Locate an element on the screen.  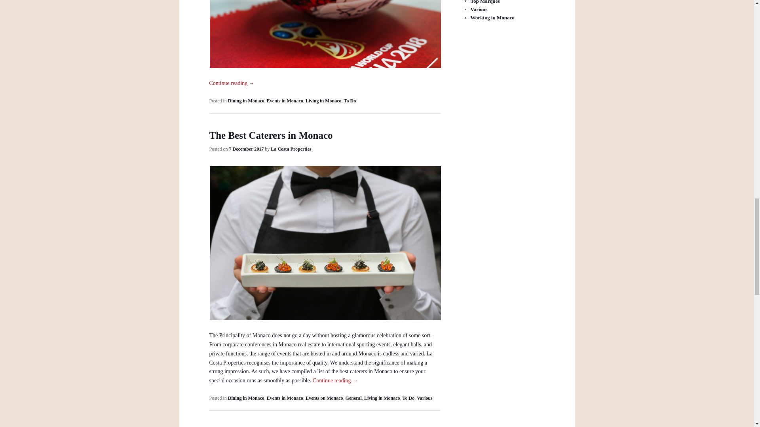
Monaco real estate is located at coordinates (299, 345).